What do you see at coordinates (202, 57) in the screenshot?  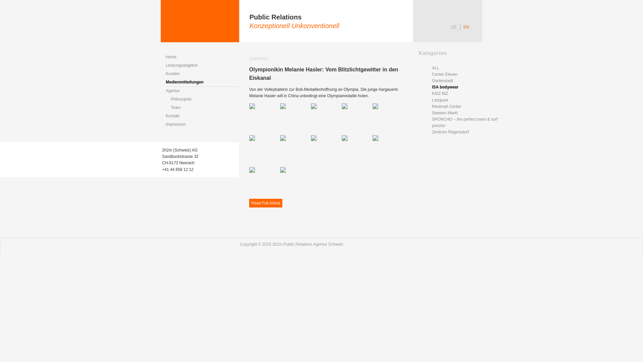 I see `Home` at bounding box center [202, 57].